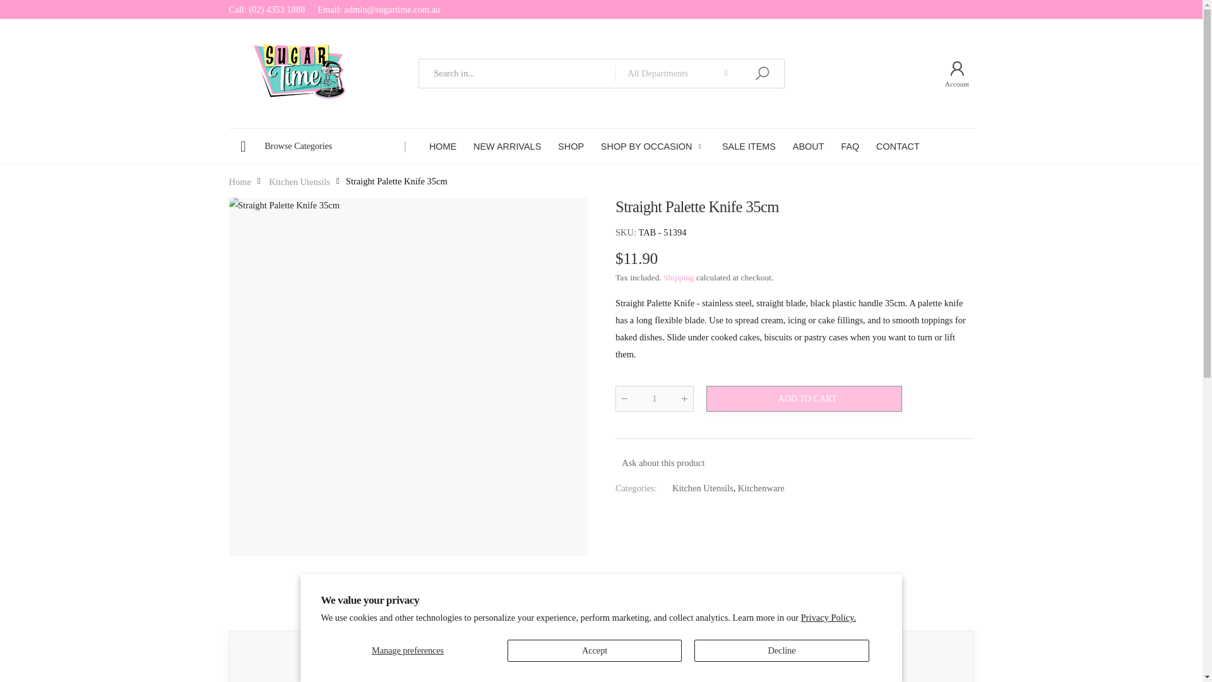 Image resolution: width=1212 pixels, height=682 pixels. I want to click on Wooden Spatula Cranked 100mm, so click(449, 657).